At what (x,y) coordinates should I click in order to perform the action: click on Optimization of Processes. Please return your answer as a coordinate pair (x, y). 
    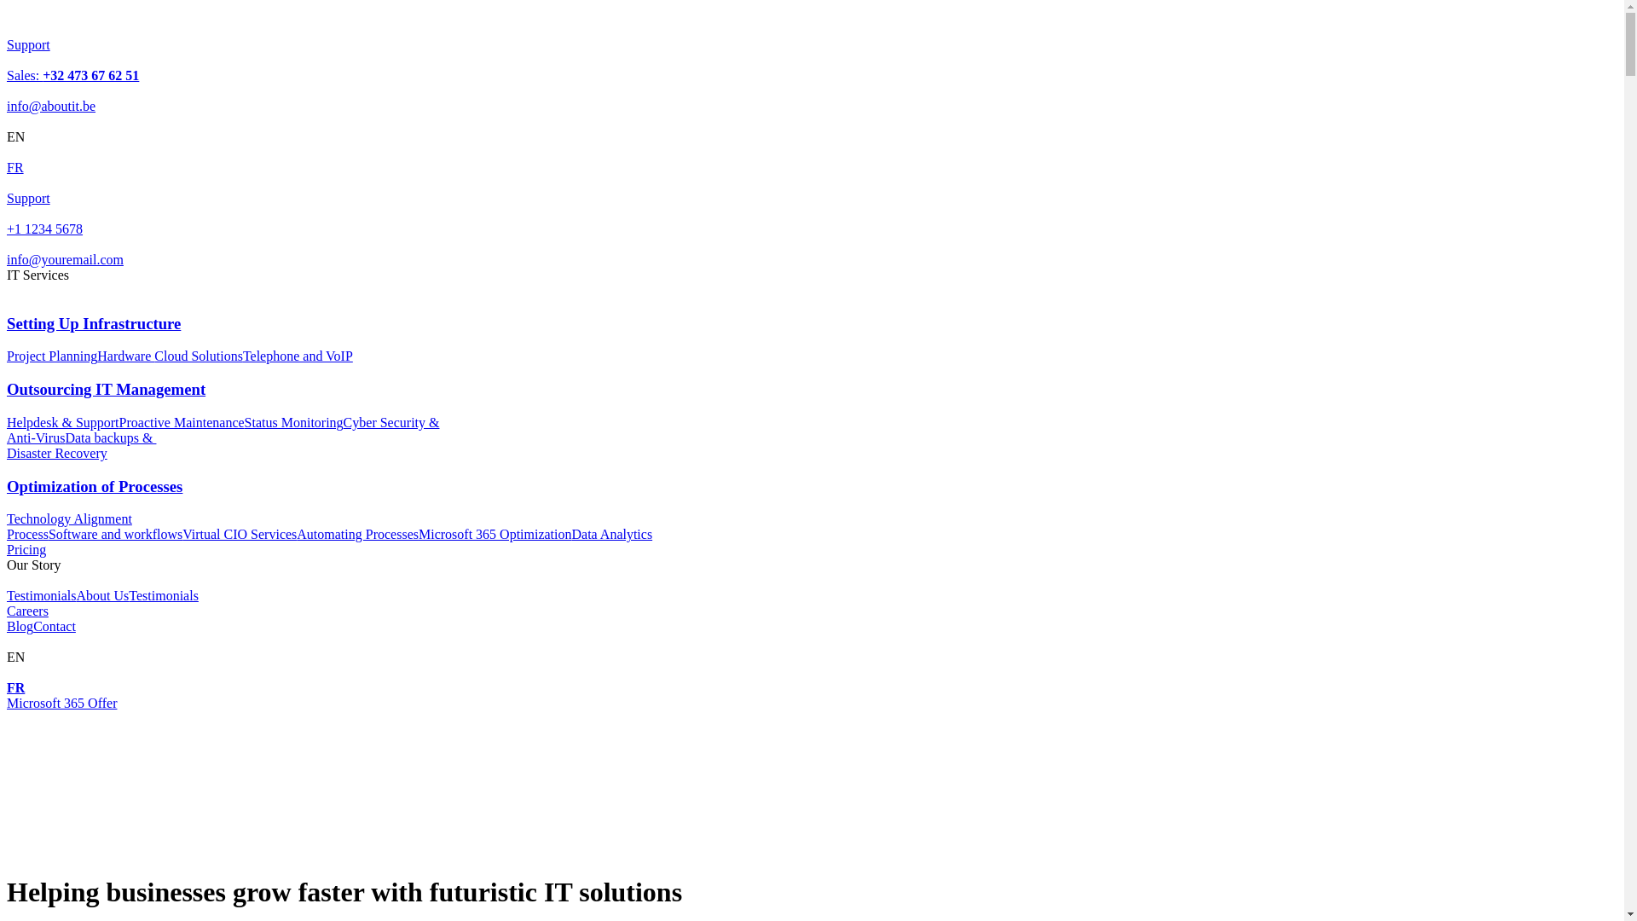
    Looking at the image, I should click on (812, 502).